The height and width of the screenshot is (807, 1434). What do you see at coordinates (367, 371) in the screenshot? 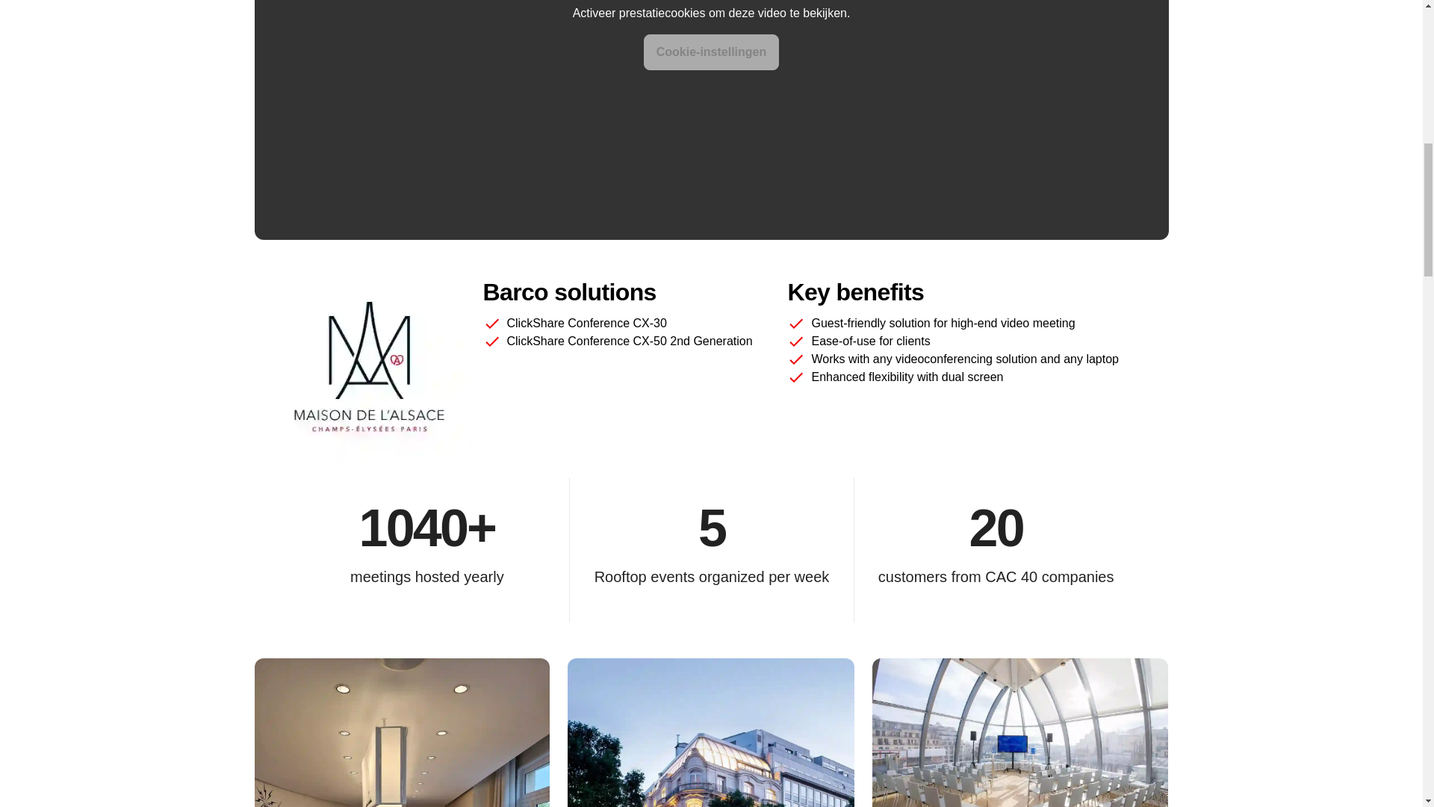
I see `maisondalsace logo` at bounding box center [367, 371].